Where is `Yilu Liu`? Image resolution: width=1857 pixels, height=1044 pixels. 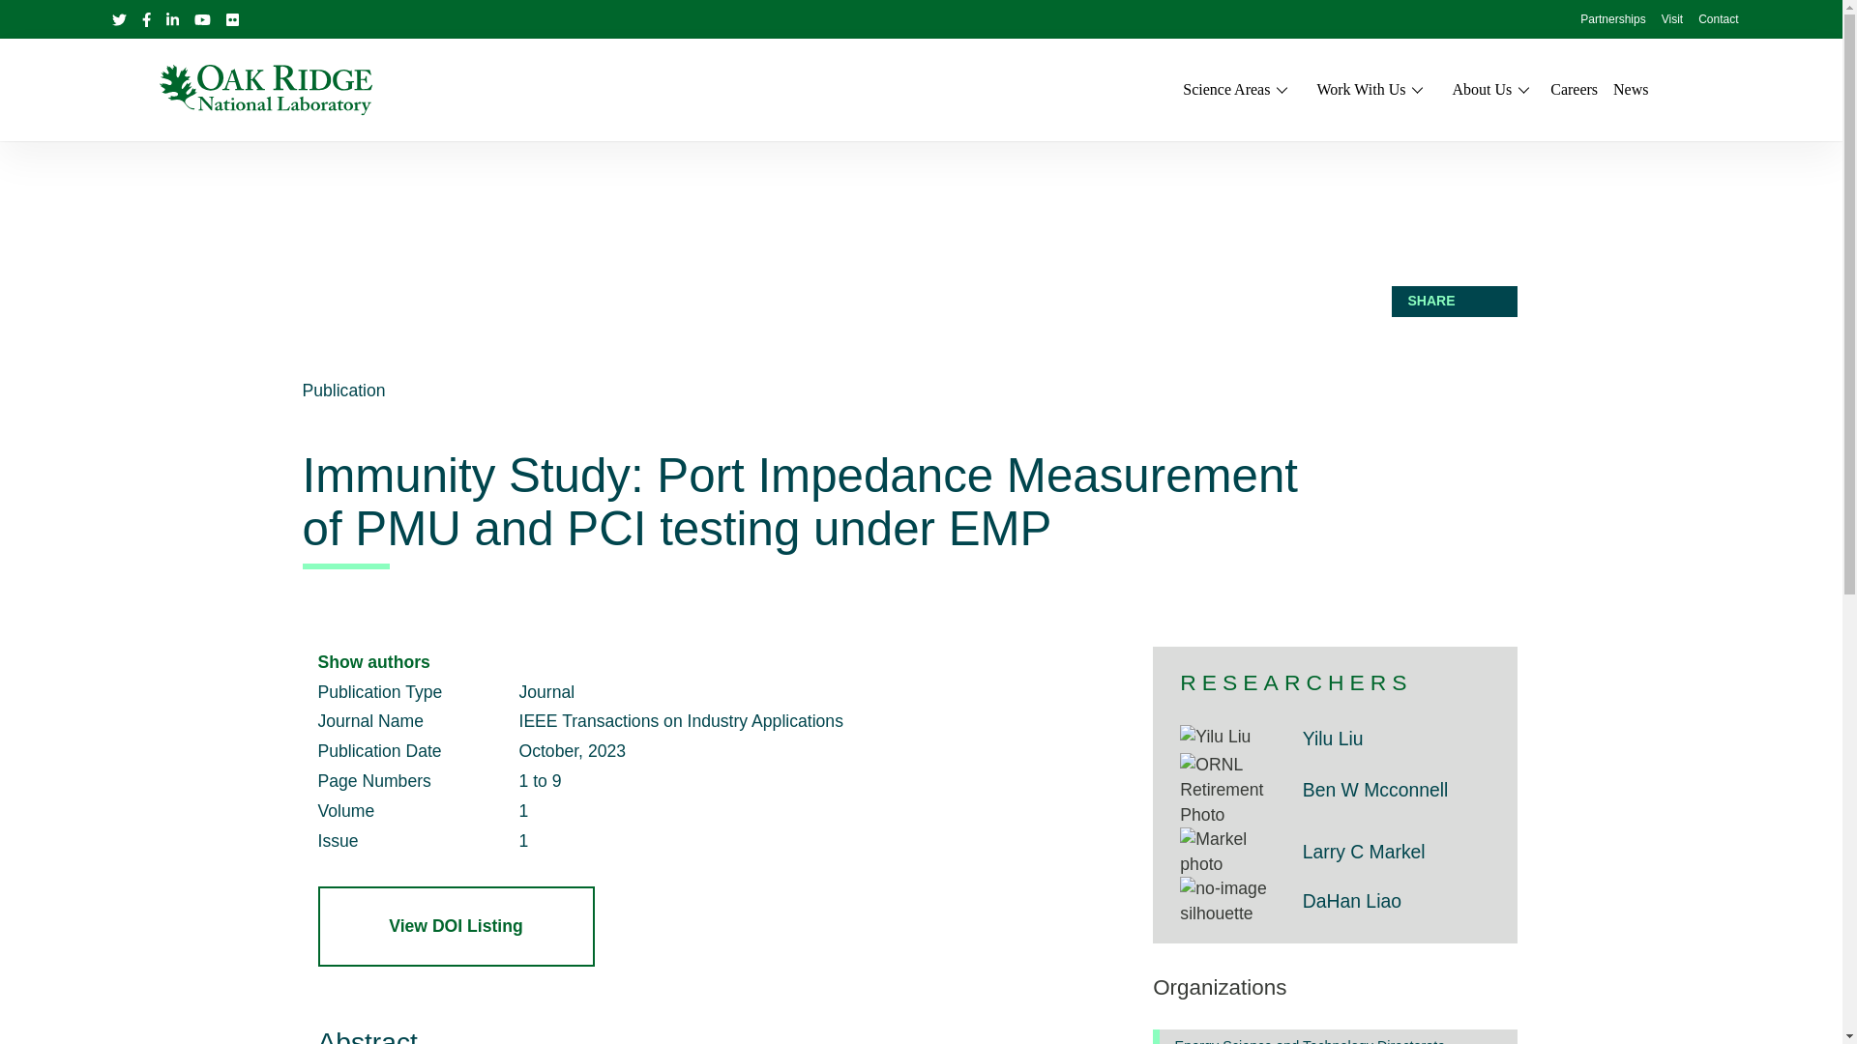
Yilu Liu is located at coordinates (1215, 737).